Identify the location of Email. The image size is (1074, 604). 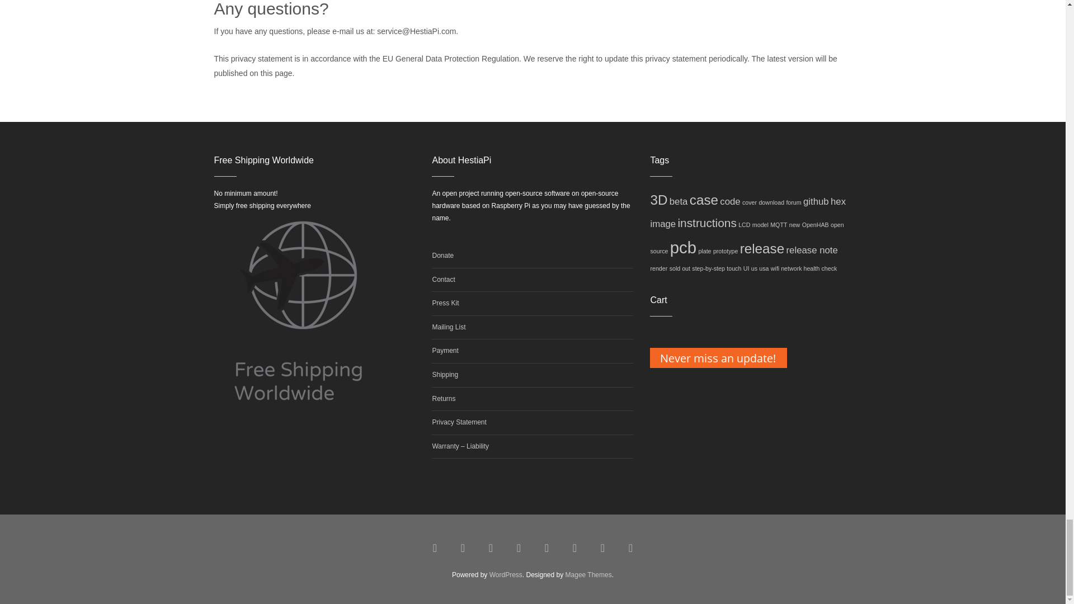
(575, 548).